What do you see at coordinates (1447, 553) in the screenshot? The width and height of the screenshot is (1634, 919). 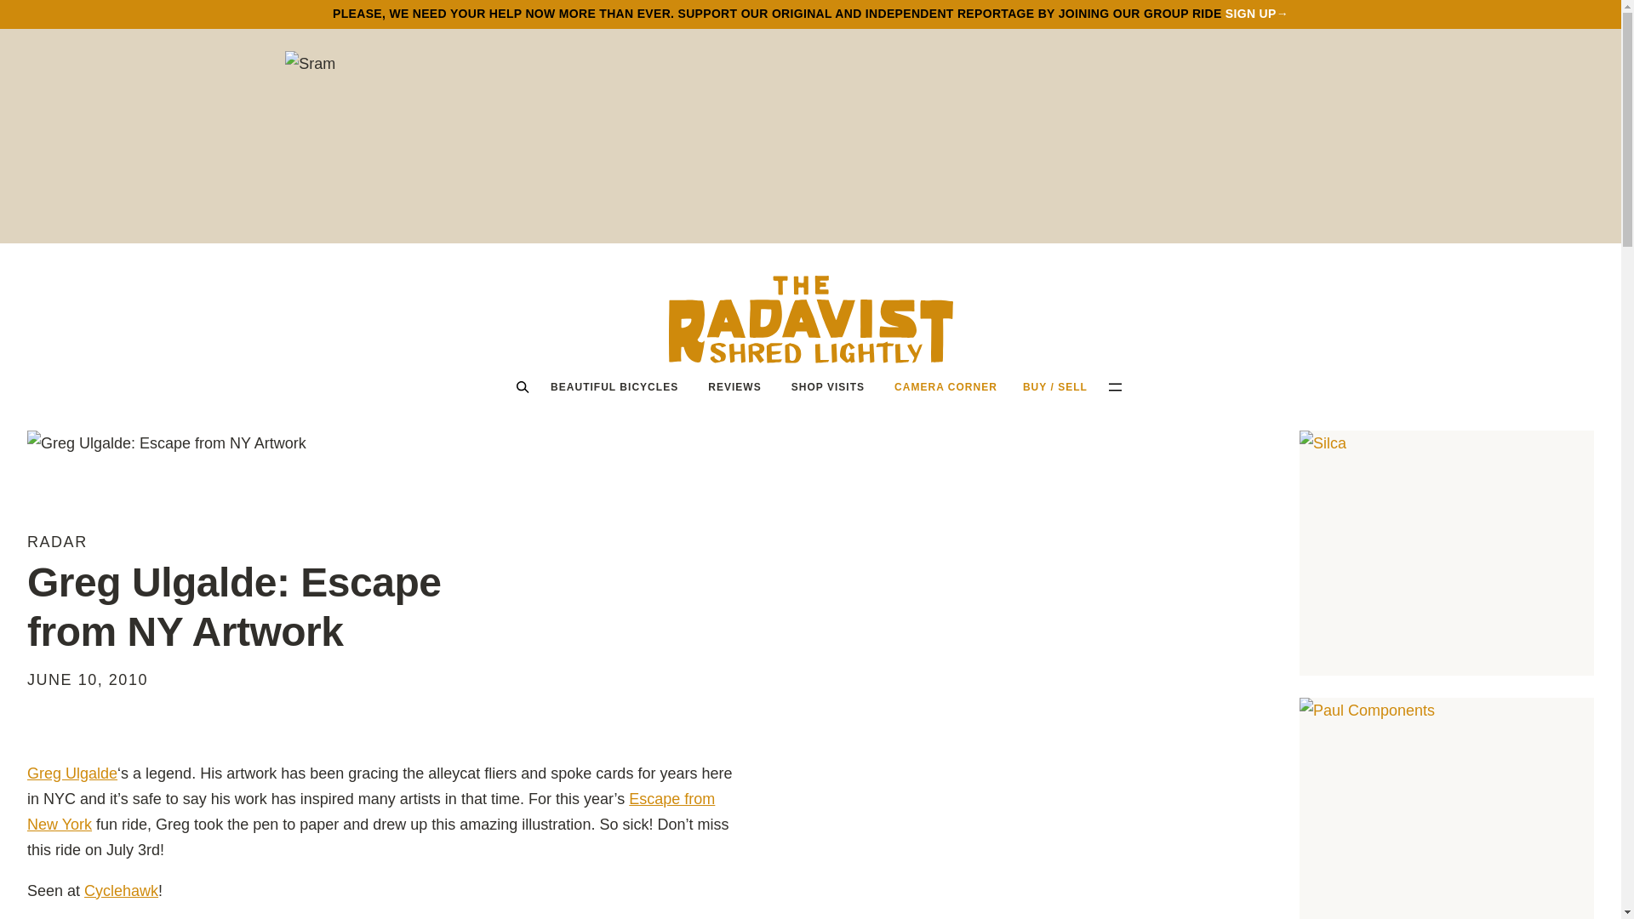 I see `Silca` at bounding box center [1447, 553].